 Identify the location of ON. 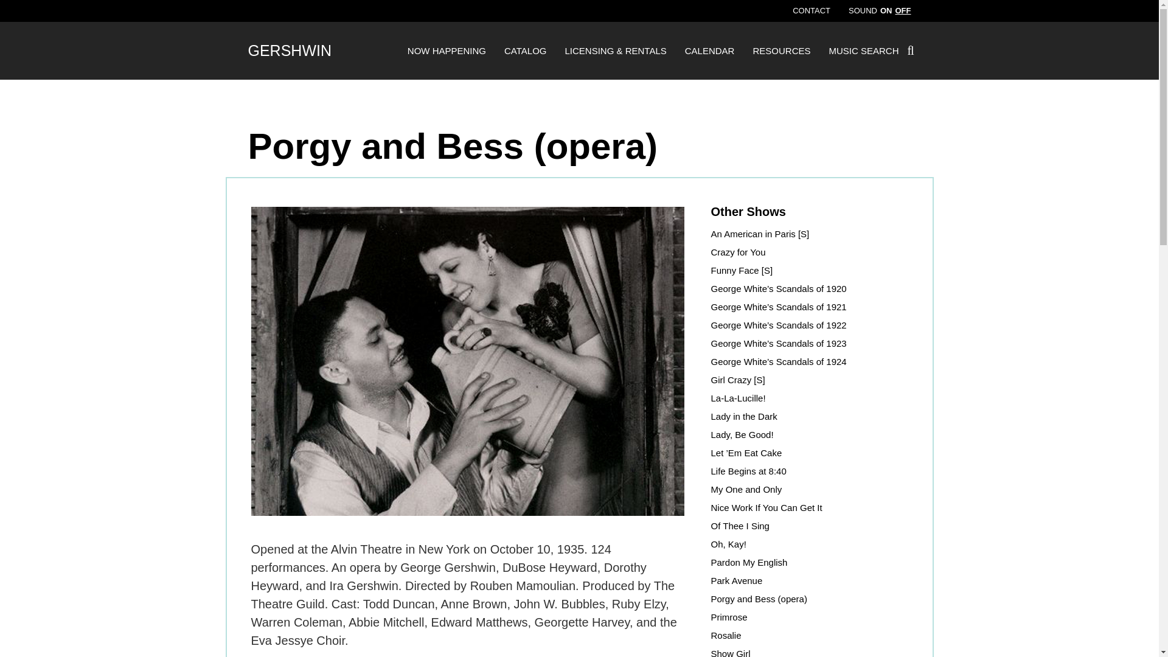
(886, 11).